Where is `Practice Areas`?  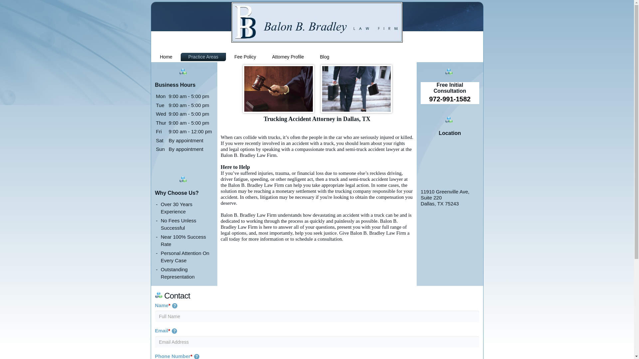
Practice Areas is located at coordinates (203, 57).